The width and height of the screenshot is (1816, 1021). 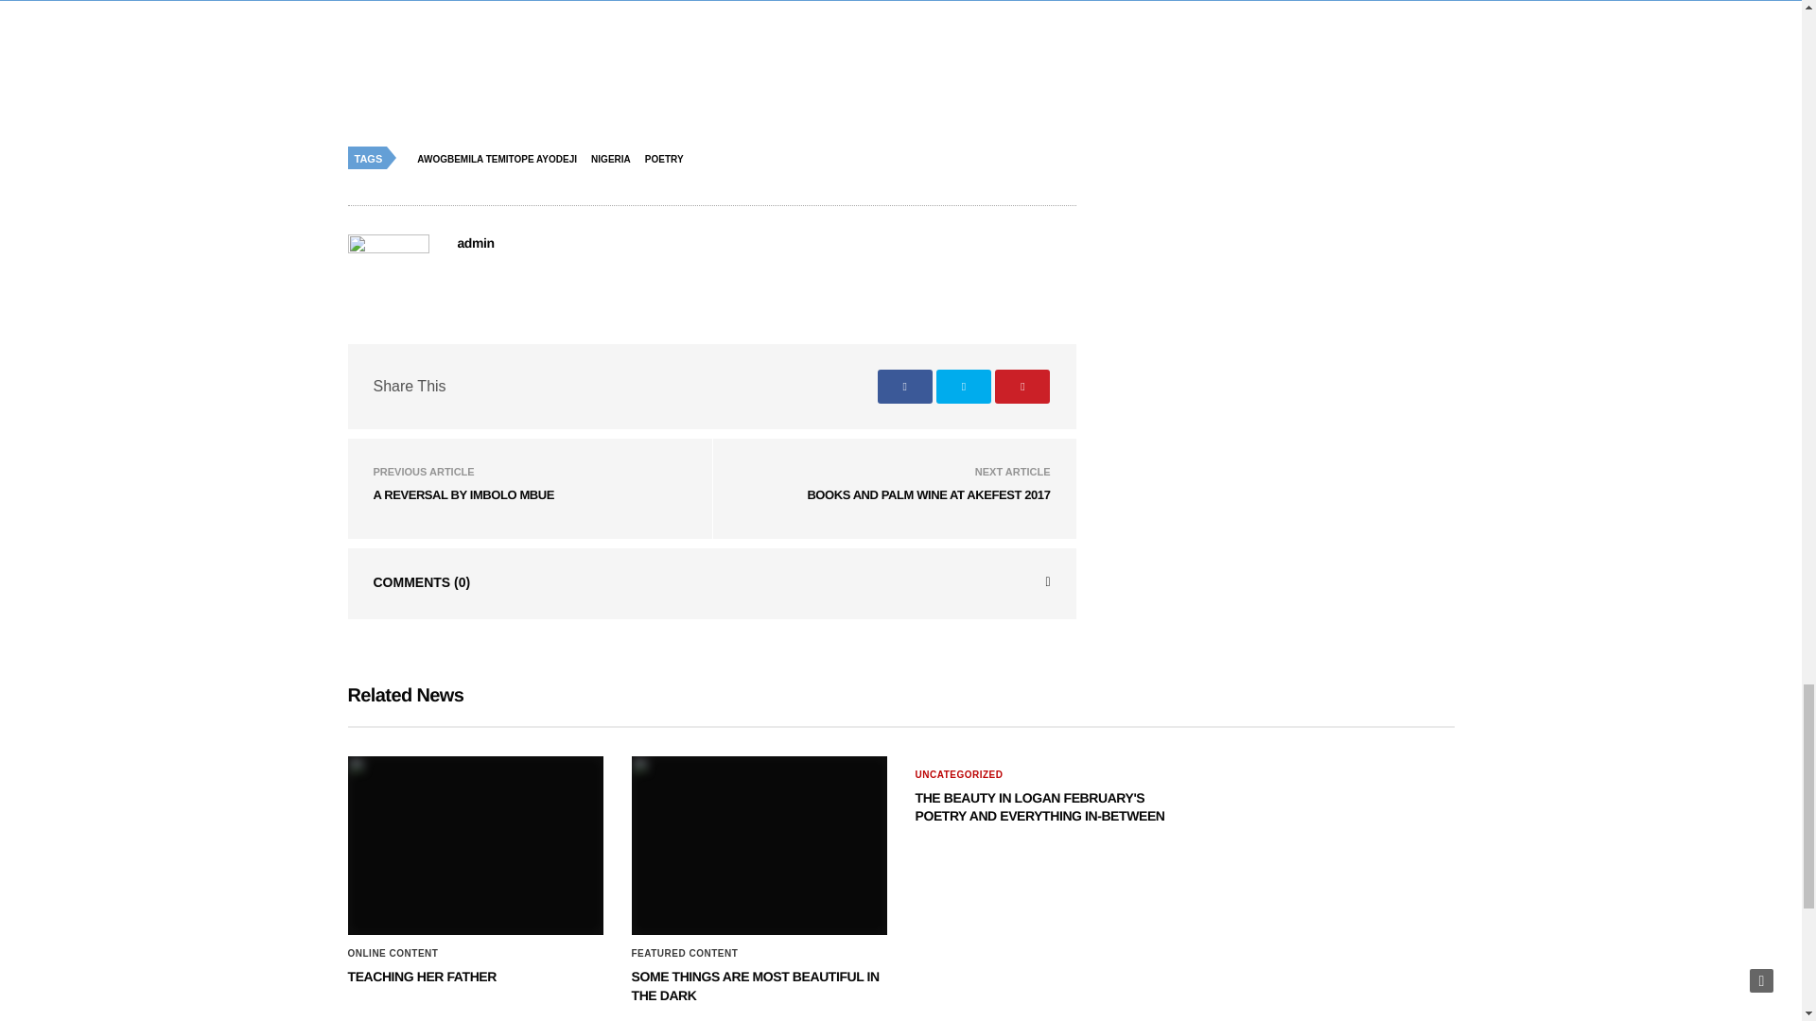 I want to click on admin, so click(x=475, y=242).